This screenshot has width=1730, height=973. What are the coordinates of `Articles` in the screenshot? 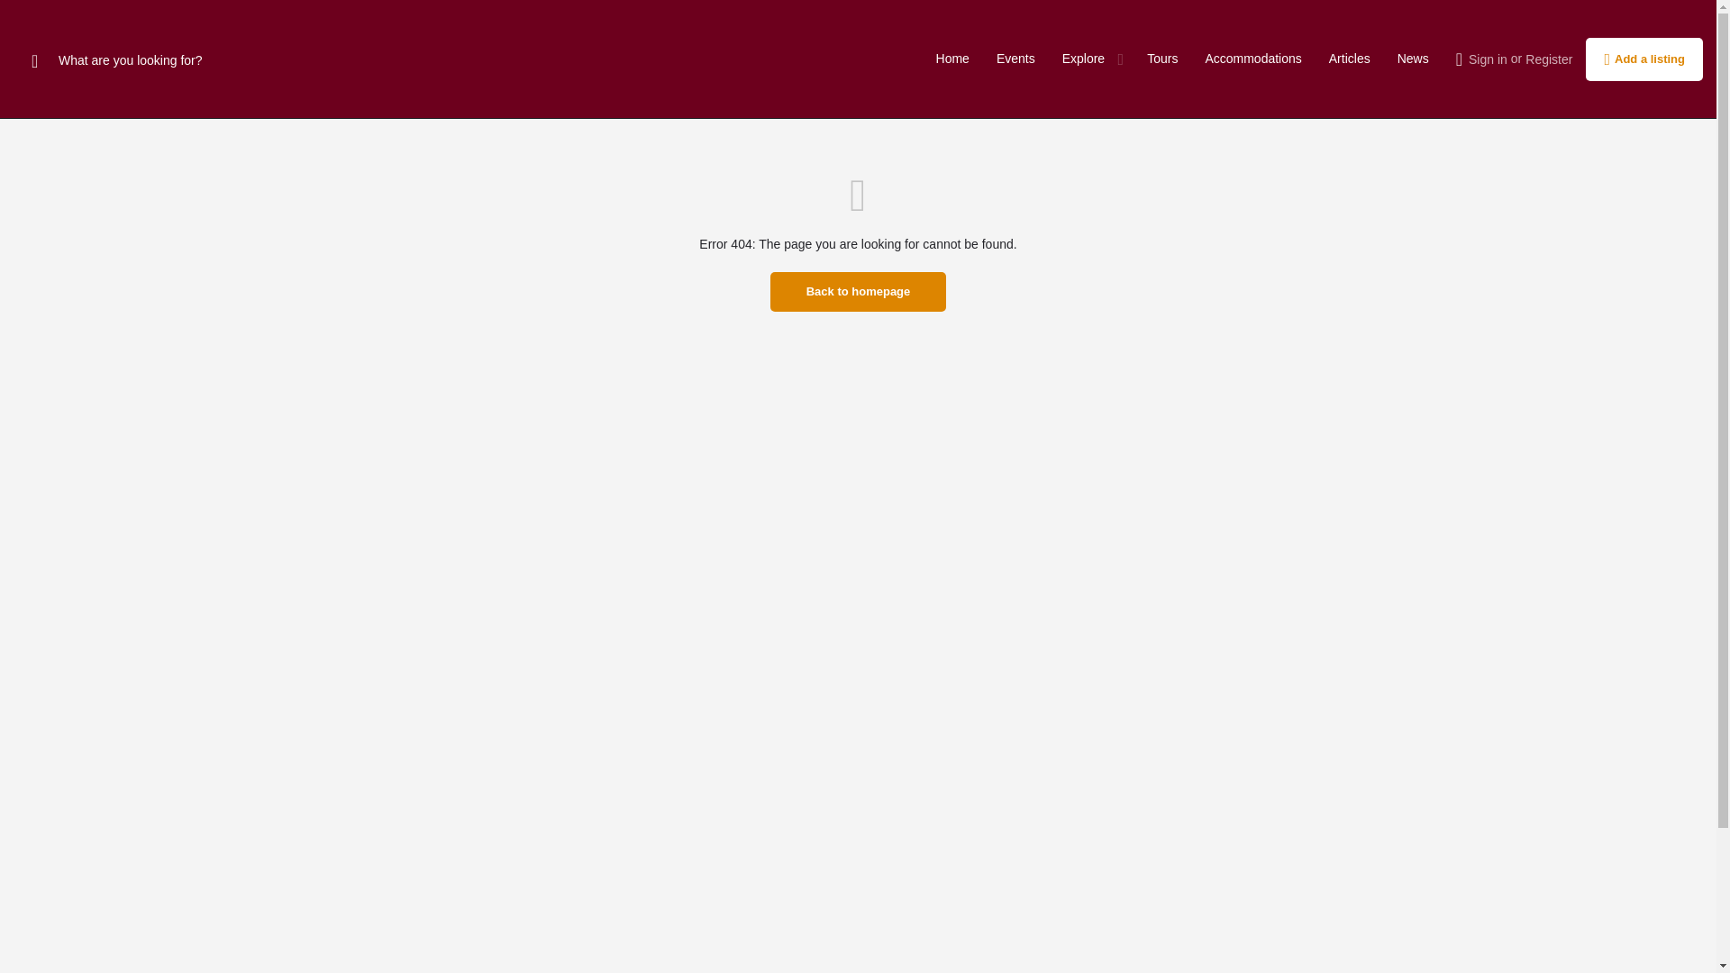 It's located at (1349, 59).